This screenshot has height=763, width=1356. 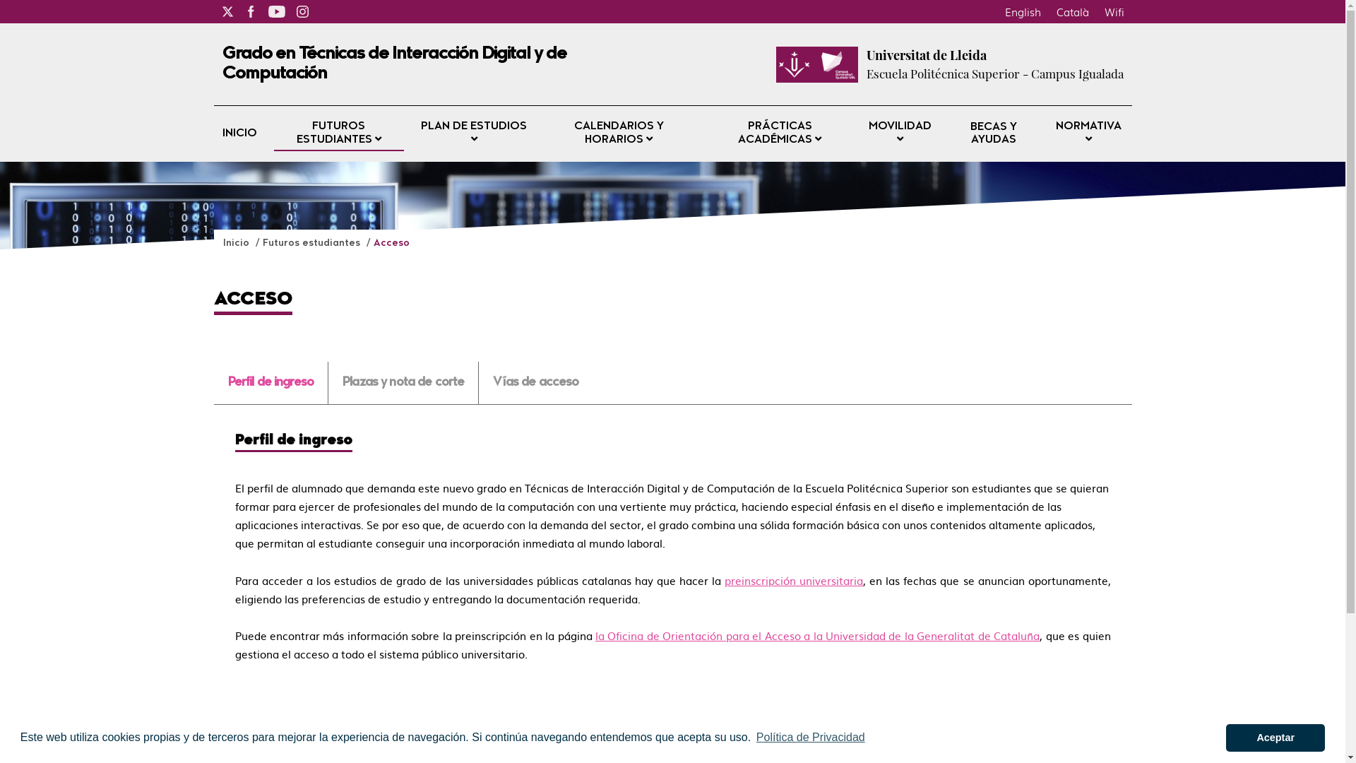 I want to click on Acceso, so click(x=391, y=243).